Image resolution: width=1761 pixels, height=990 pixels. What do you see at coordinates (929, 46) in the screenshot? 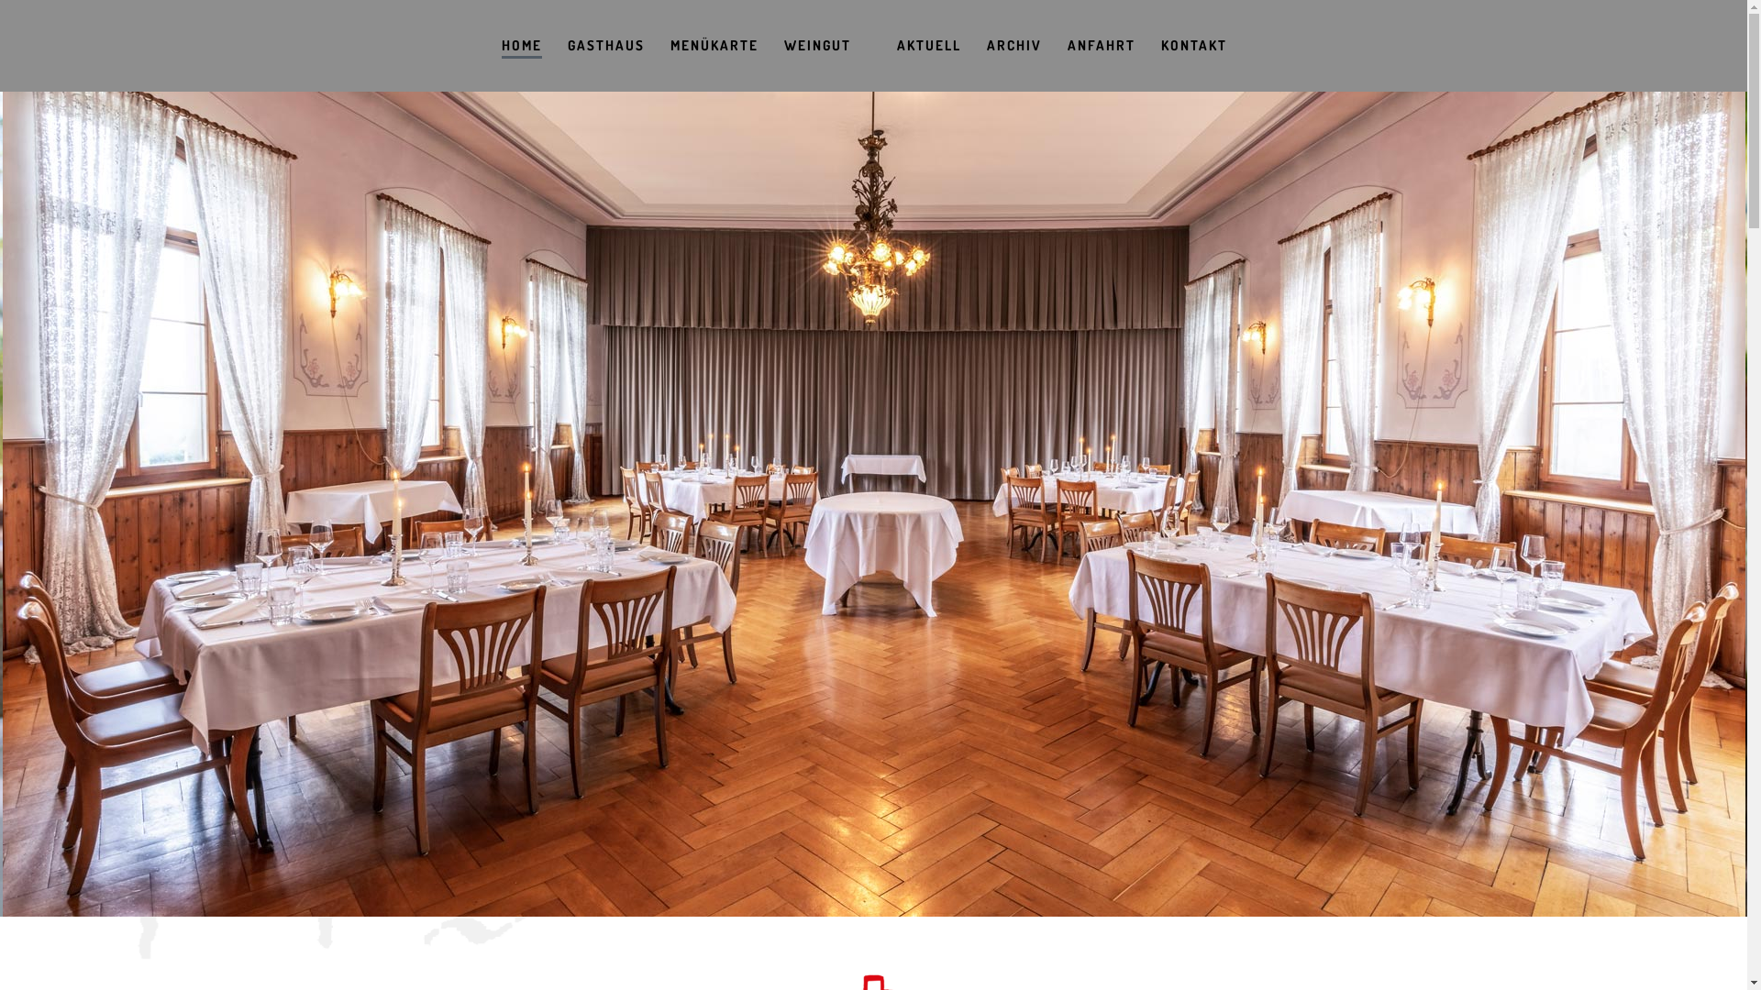
I see `AKTUELL` at bounding box center [929, 46].